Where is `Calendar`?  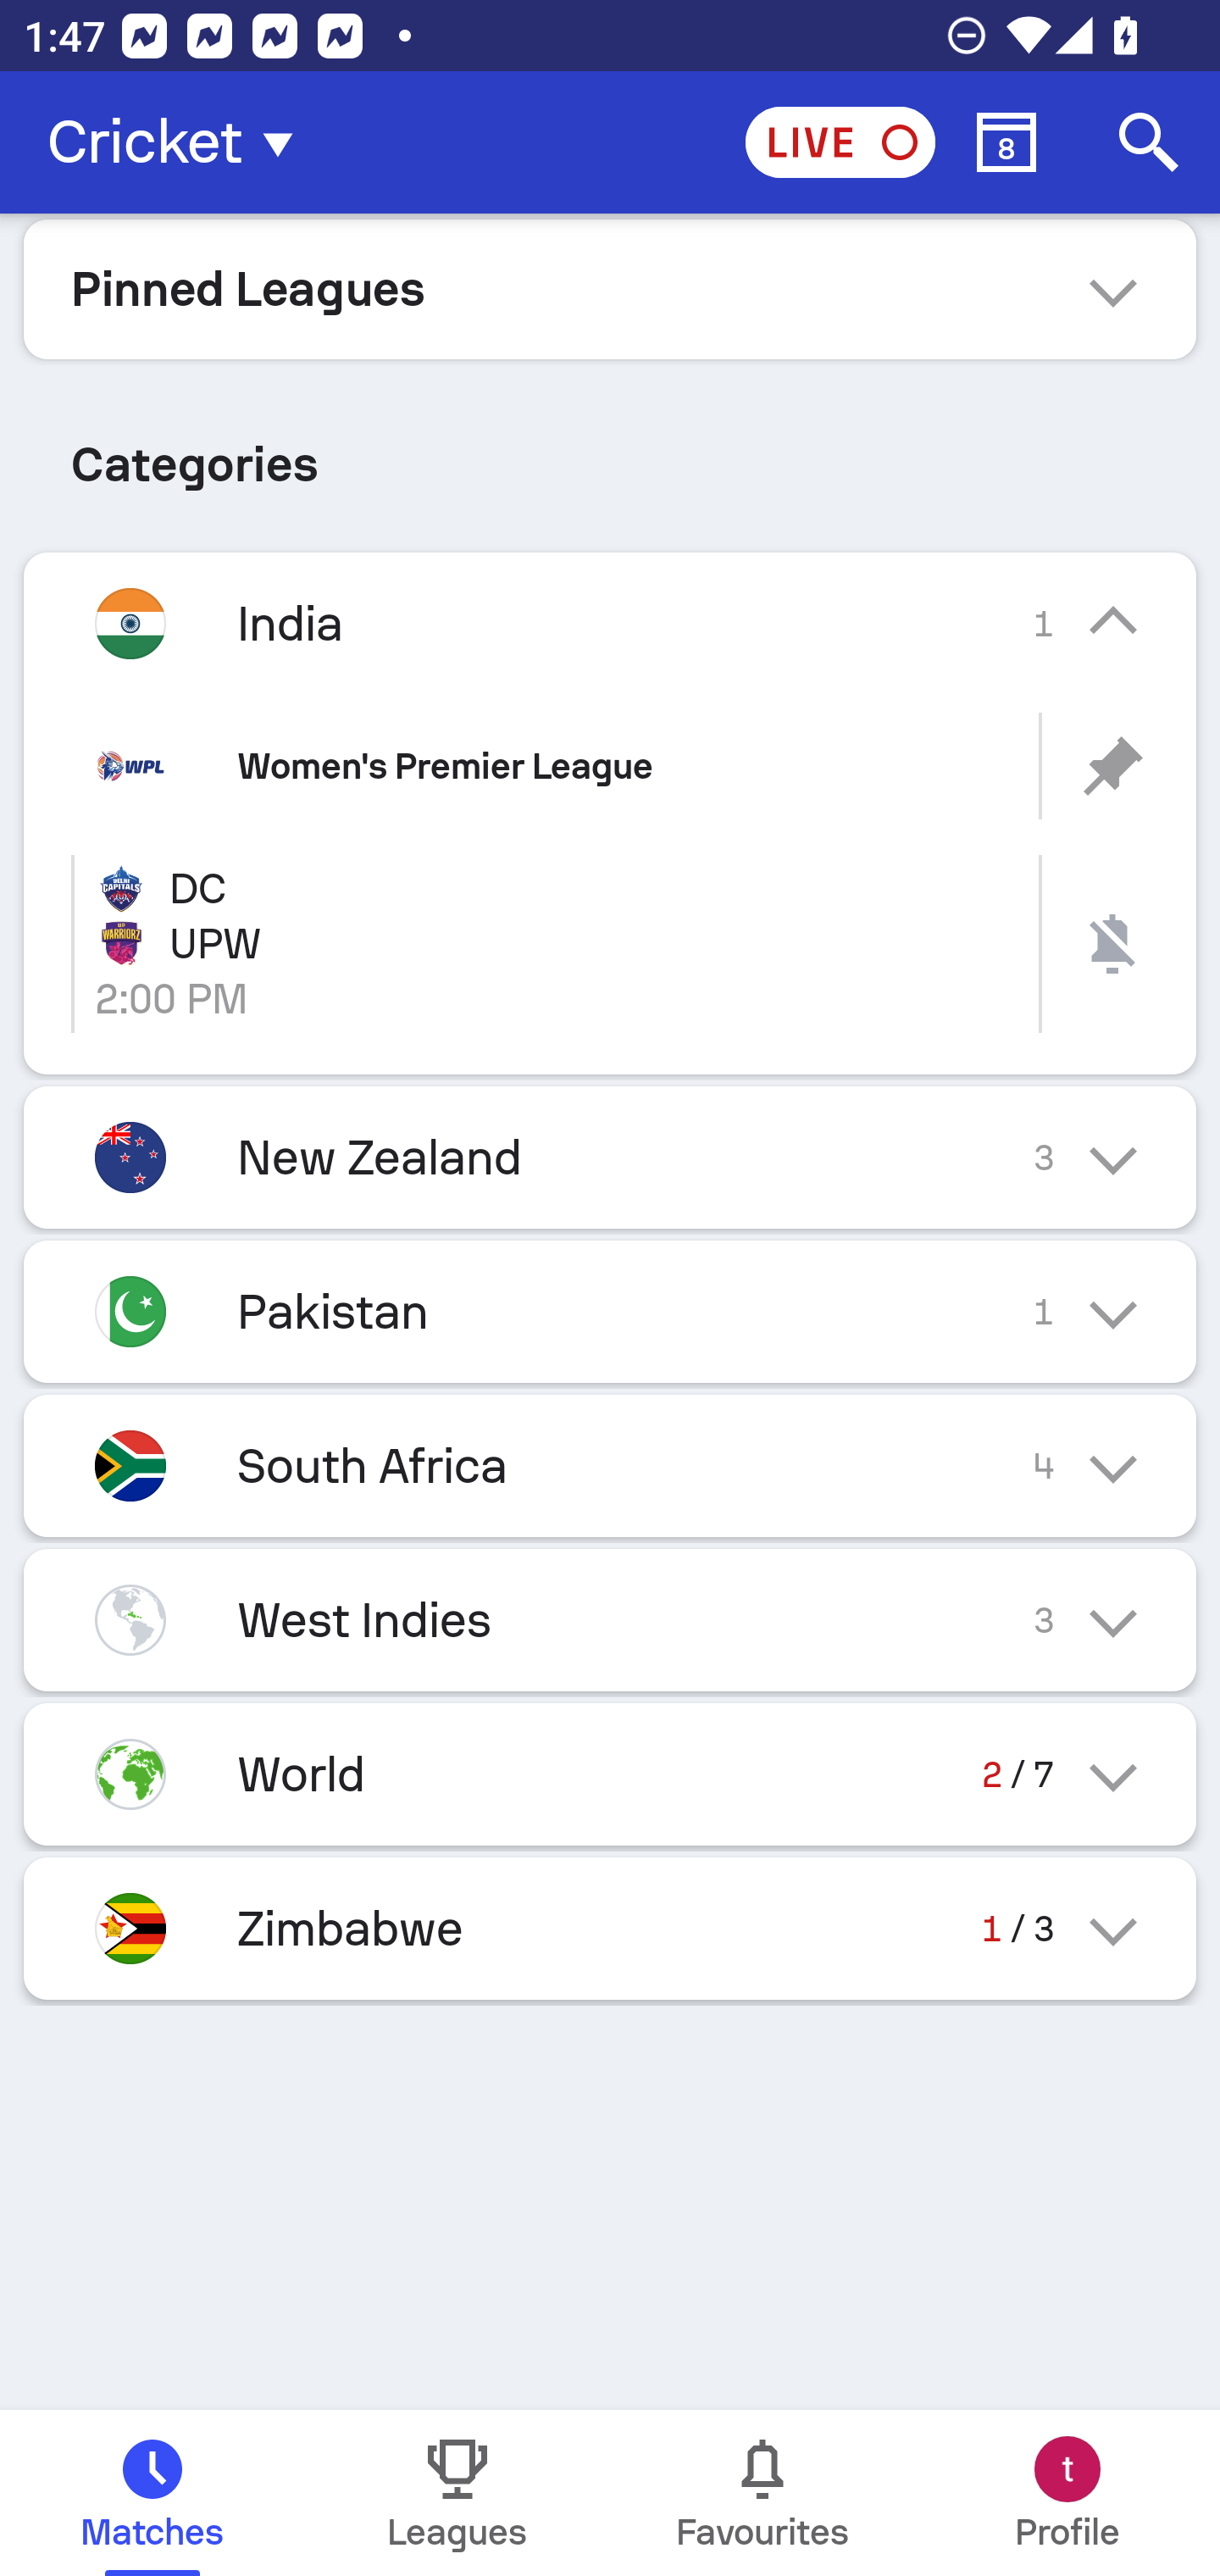 Calendar is located at coordinates (1006, 142).